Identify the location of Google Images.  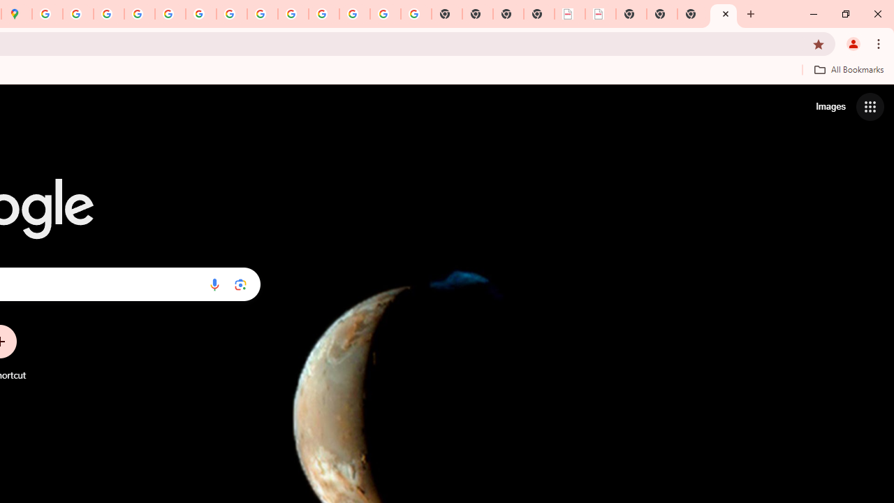
(416, 14).